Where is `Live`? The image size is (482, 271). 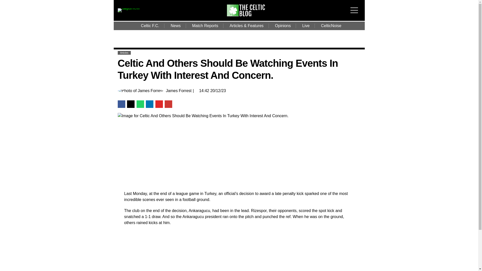
Live is located at coordinates (306, 26).